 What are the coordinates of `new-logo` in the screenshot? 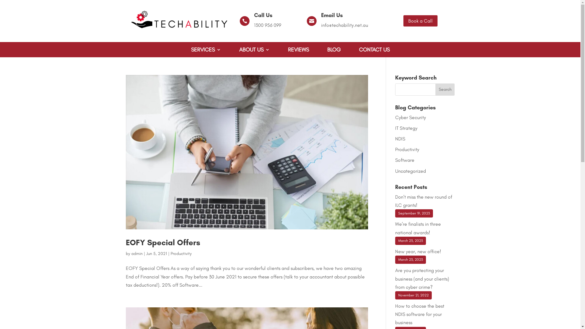 It's located at (179, 21).